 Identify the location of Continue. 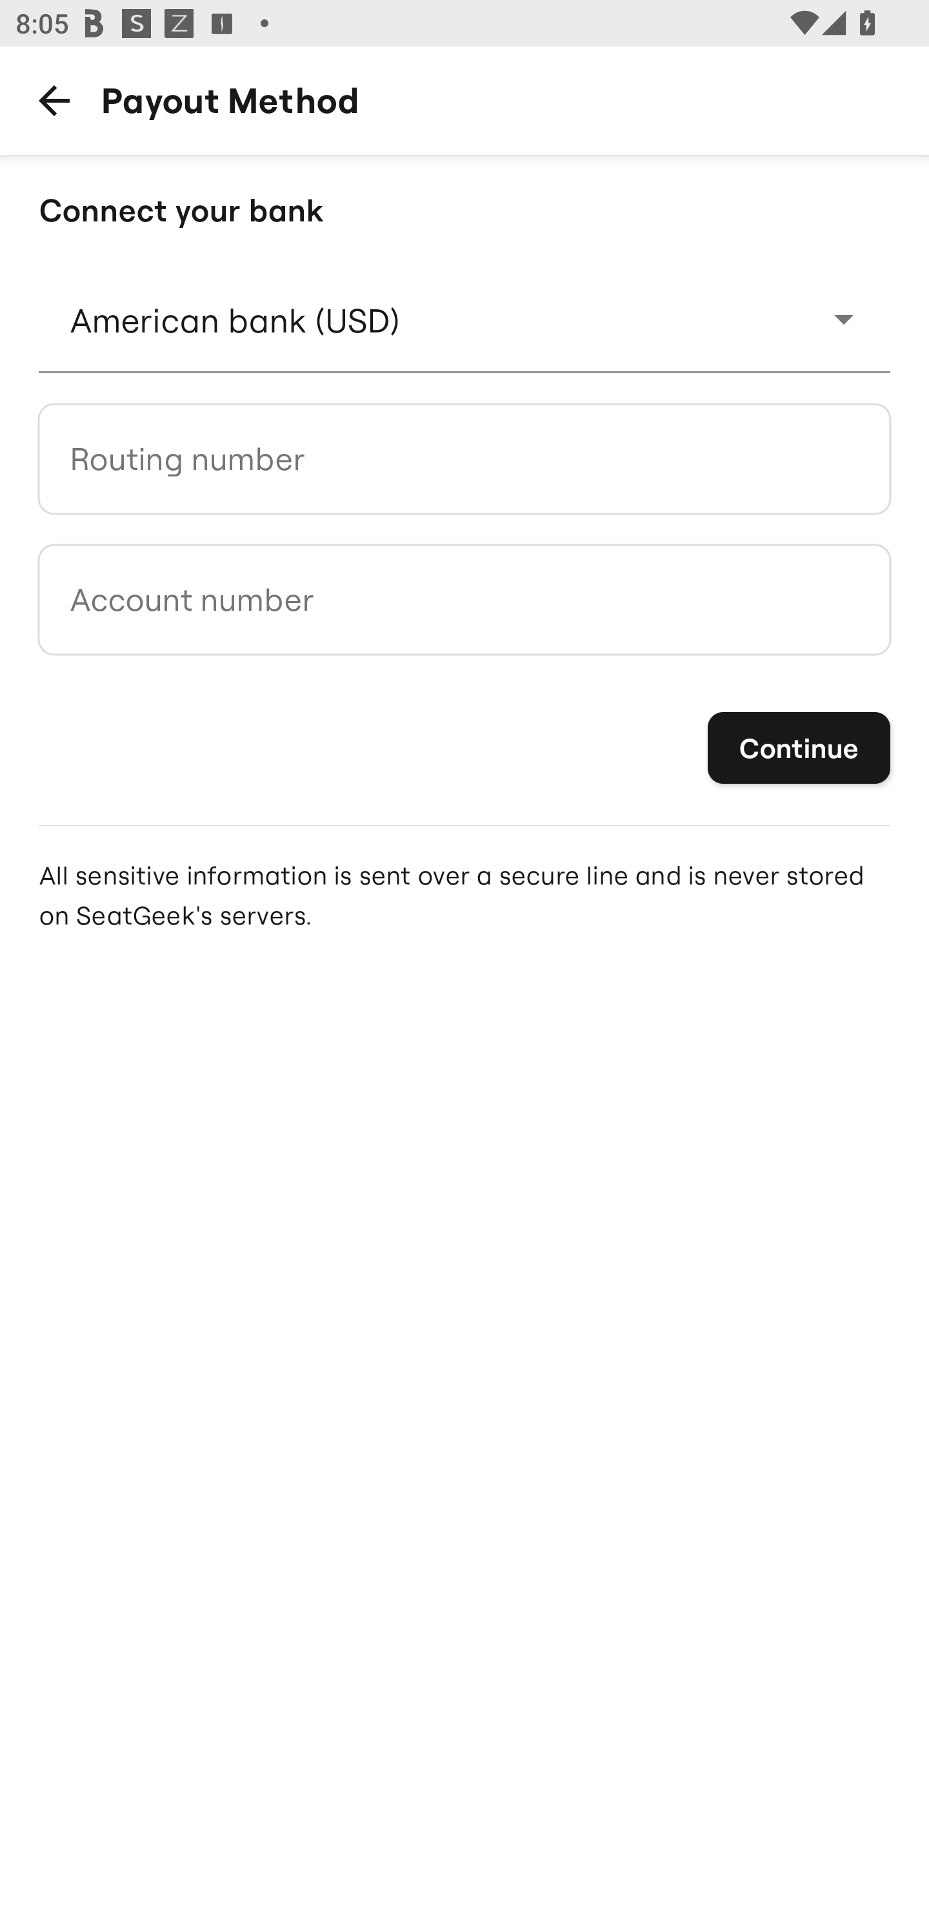
(799, 748).